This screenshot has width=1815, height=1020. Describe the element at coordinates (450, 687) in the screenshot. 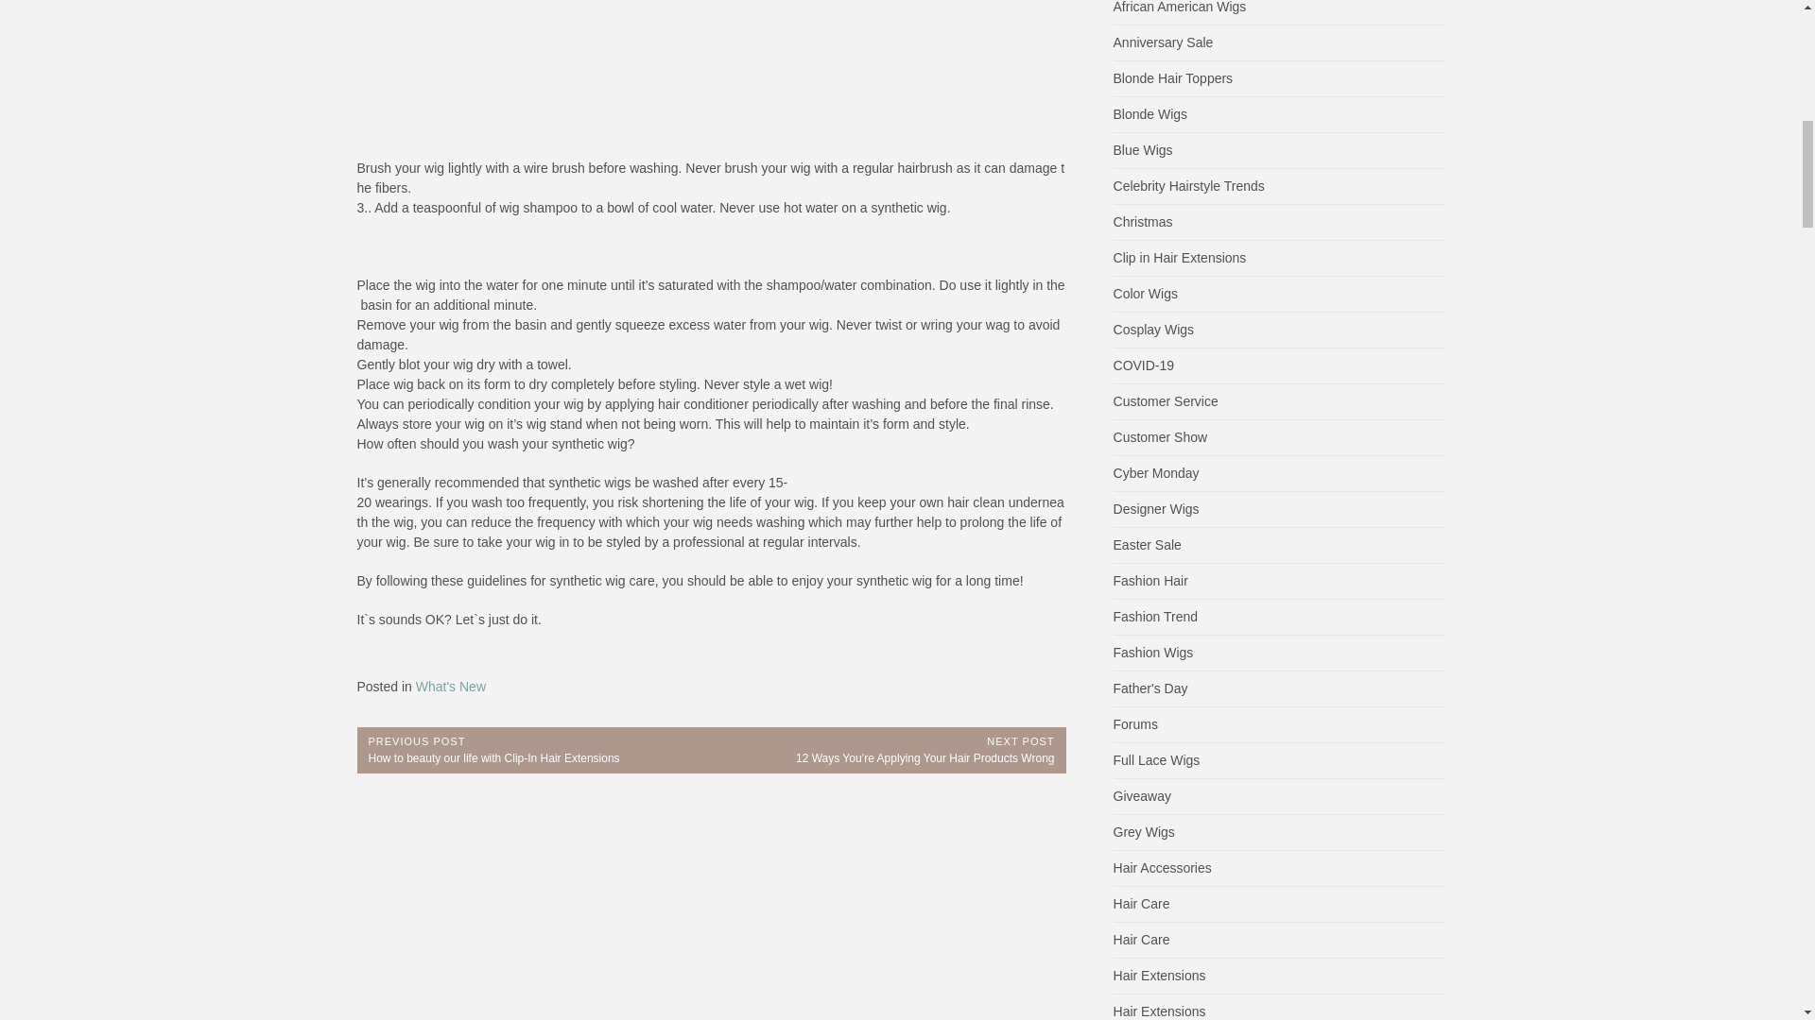

I see `What's New` at that location.